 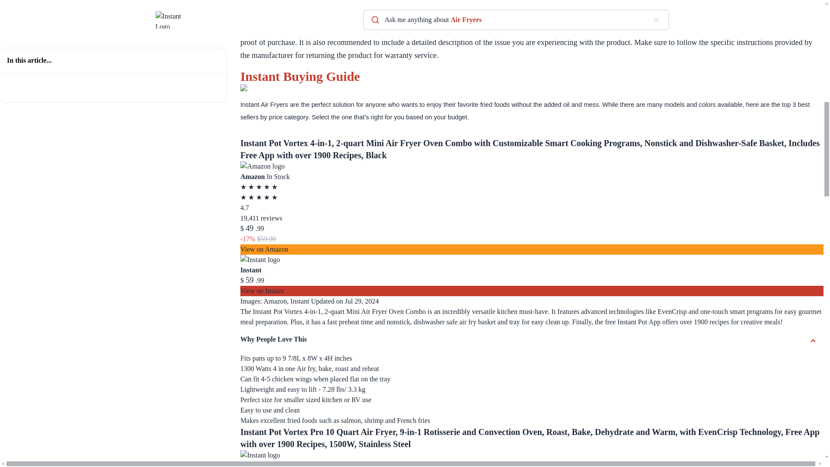 What do you see at coordinates (395, 5) in the screenshot?
I see `Shop` at bounding box center [395, 5].